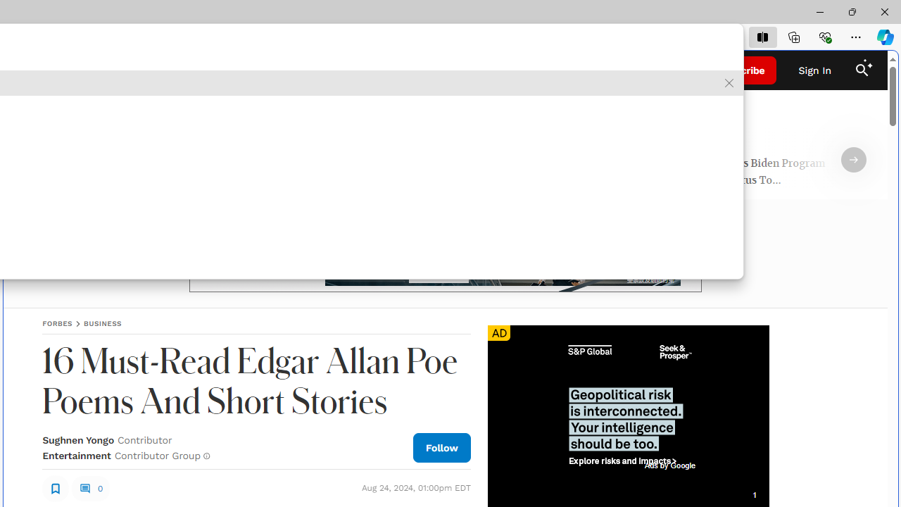 This screenshot has width=901, height=507. I want to click on Class: sparkles_svg__fs-icon sparkles_svg__fs-icon--sparkles, so click(868, 64).